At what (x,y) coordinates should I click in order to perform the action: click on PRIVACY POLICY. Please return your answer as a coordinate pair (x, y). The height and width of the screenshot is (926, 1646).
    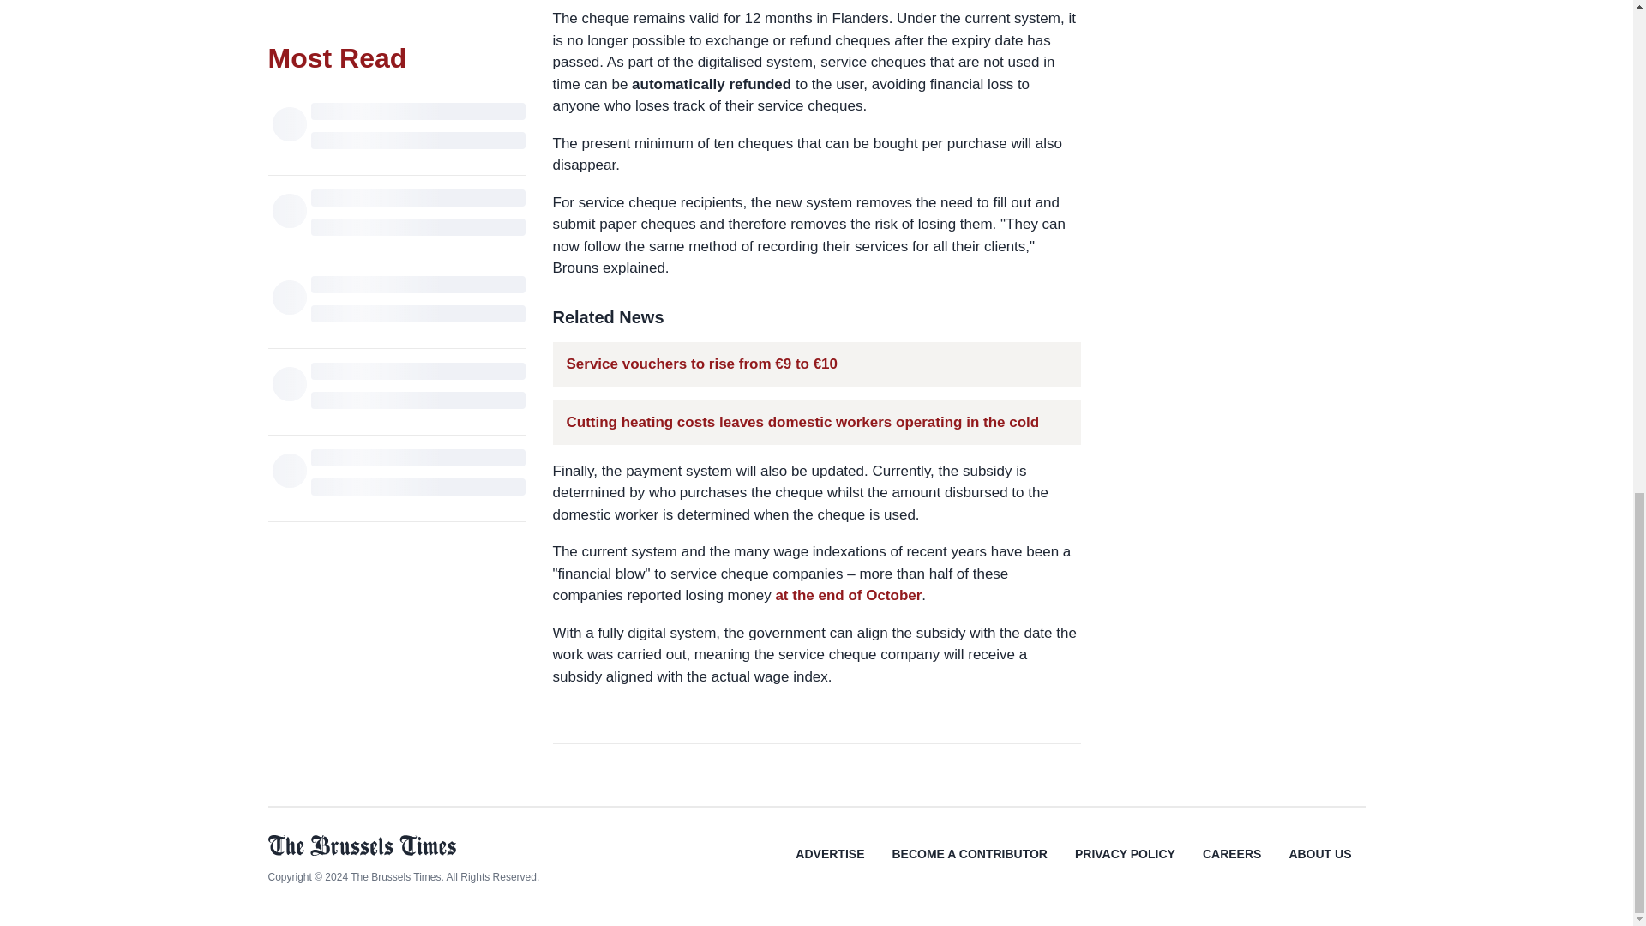
    Looking at the image, I should click on (1125, 866).